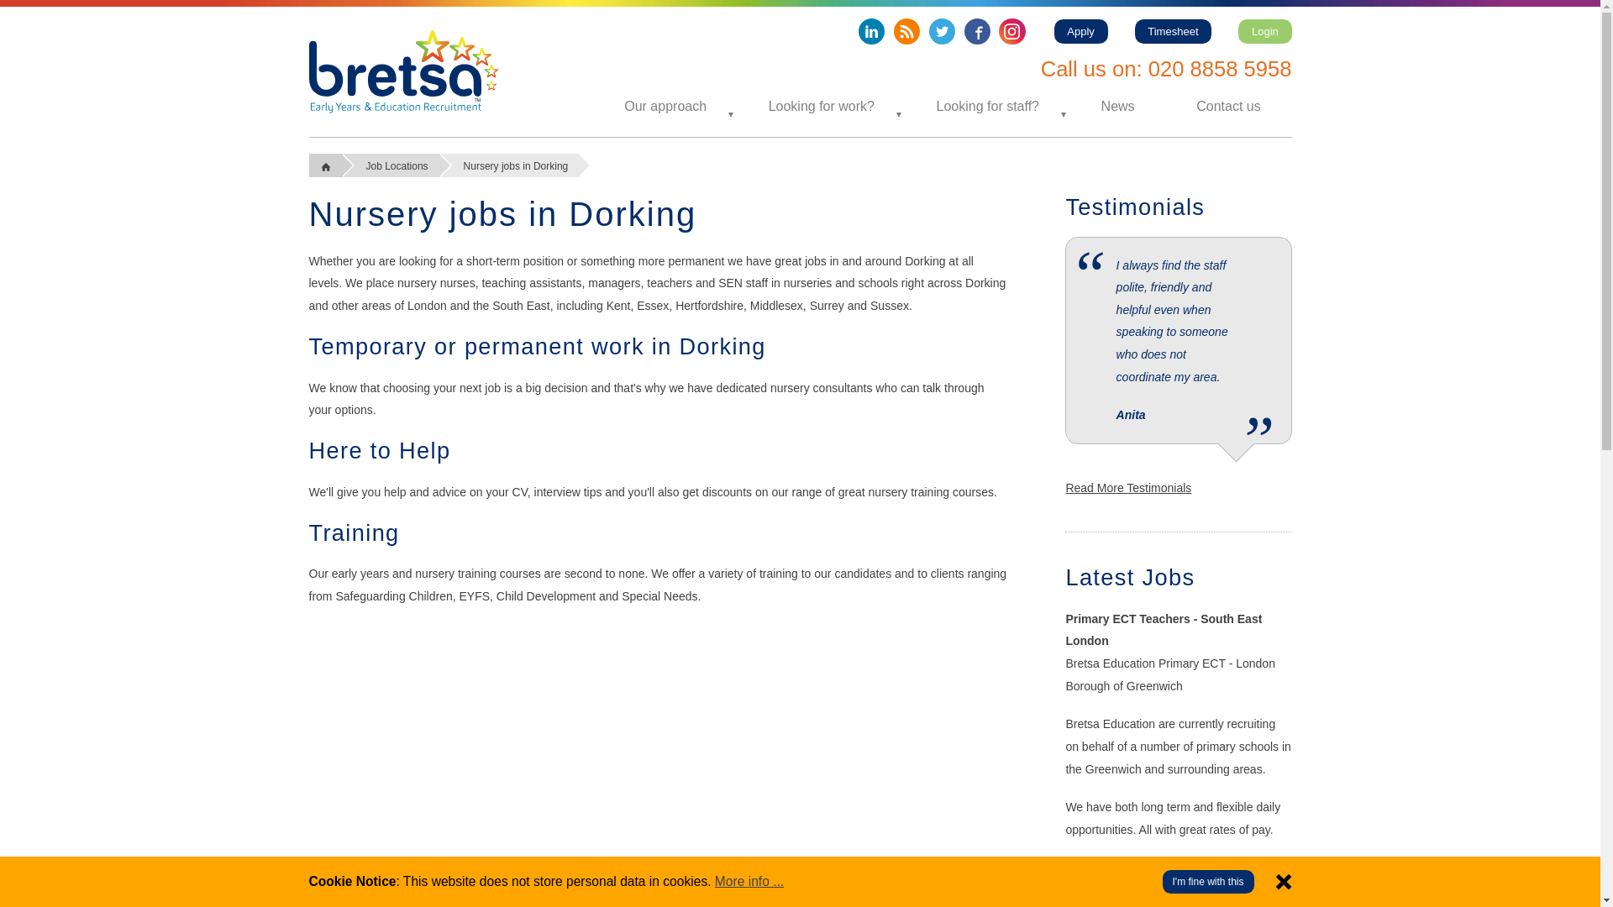 Image resolution: width=1613 pixels, height=907 pixels. Describe the element at coordinates (1129, 577) in the screenshot. I see `Latest Jobs` at that location.